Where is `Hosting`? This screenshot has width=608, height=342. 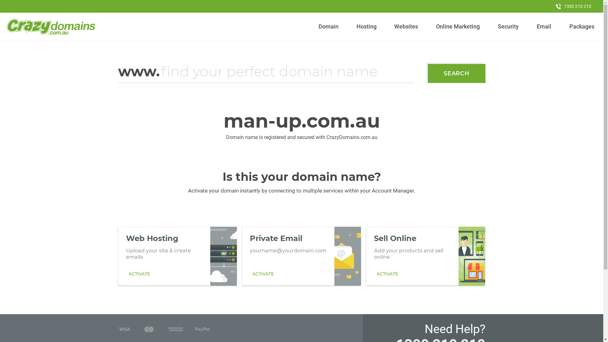
Hosting is located at coordinates (366, 27).